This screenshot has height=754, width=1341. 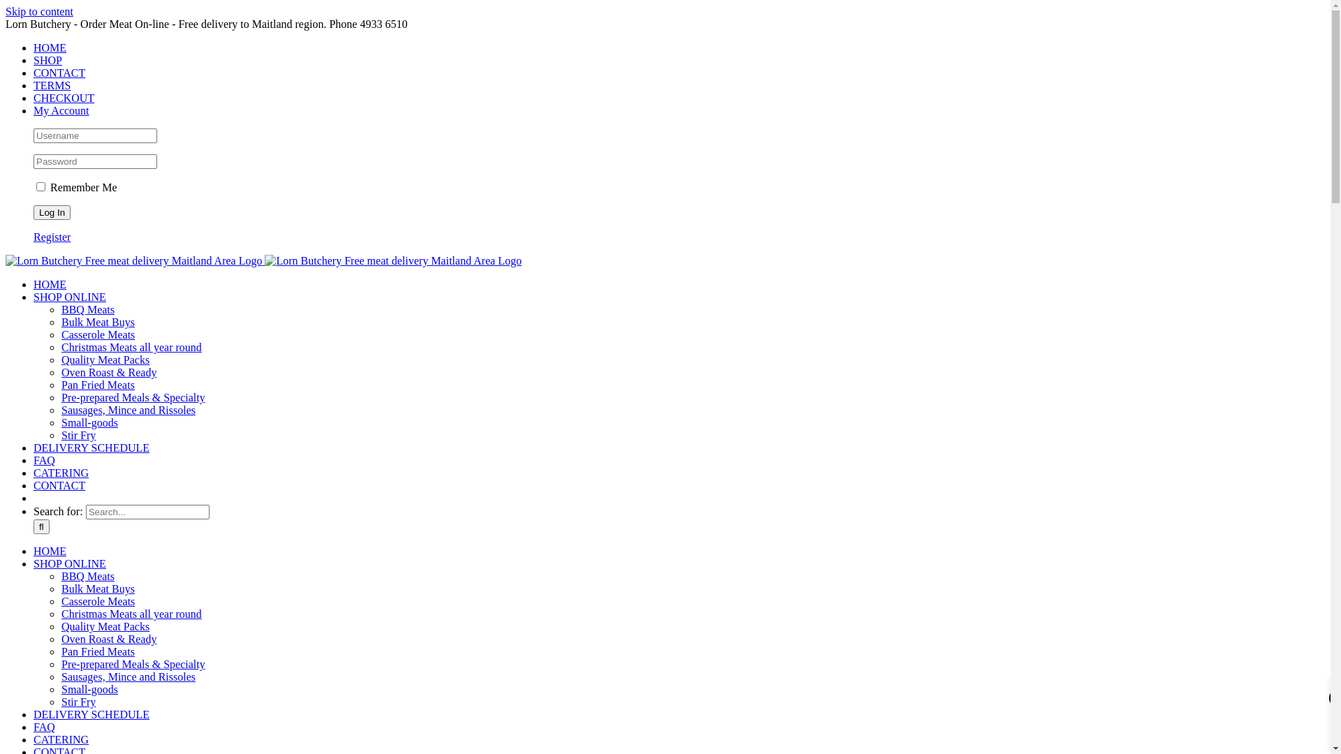 What do you see at coordinates (70, 297) in the screenshot?
I see `SHOP ONLINE` at bounding box center [70, 297].